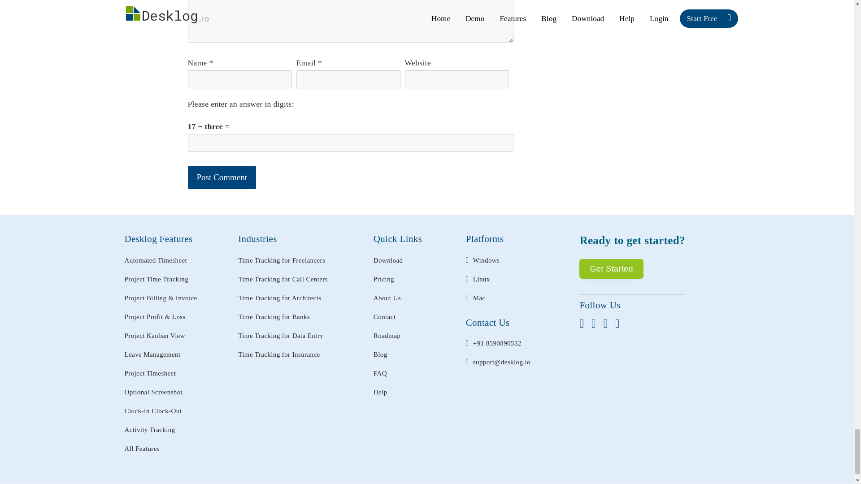  Describe the element at coordinates (151, 373) in the screenshot. I see `Project Timesheet` at that location.